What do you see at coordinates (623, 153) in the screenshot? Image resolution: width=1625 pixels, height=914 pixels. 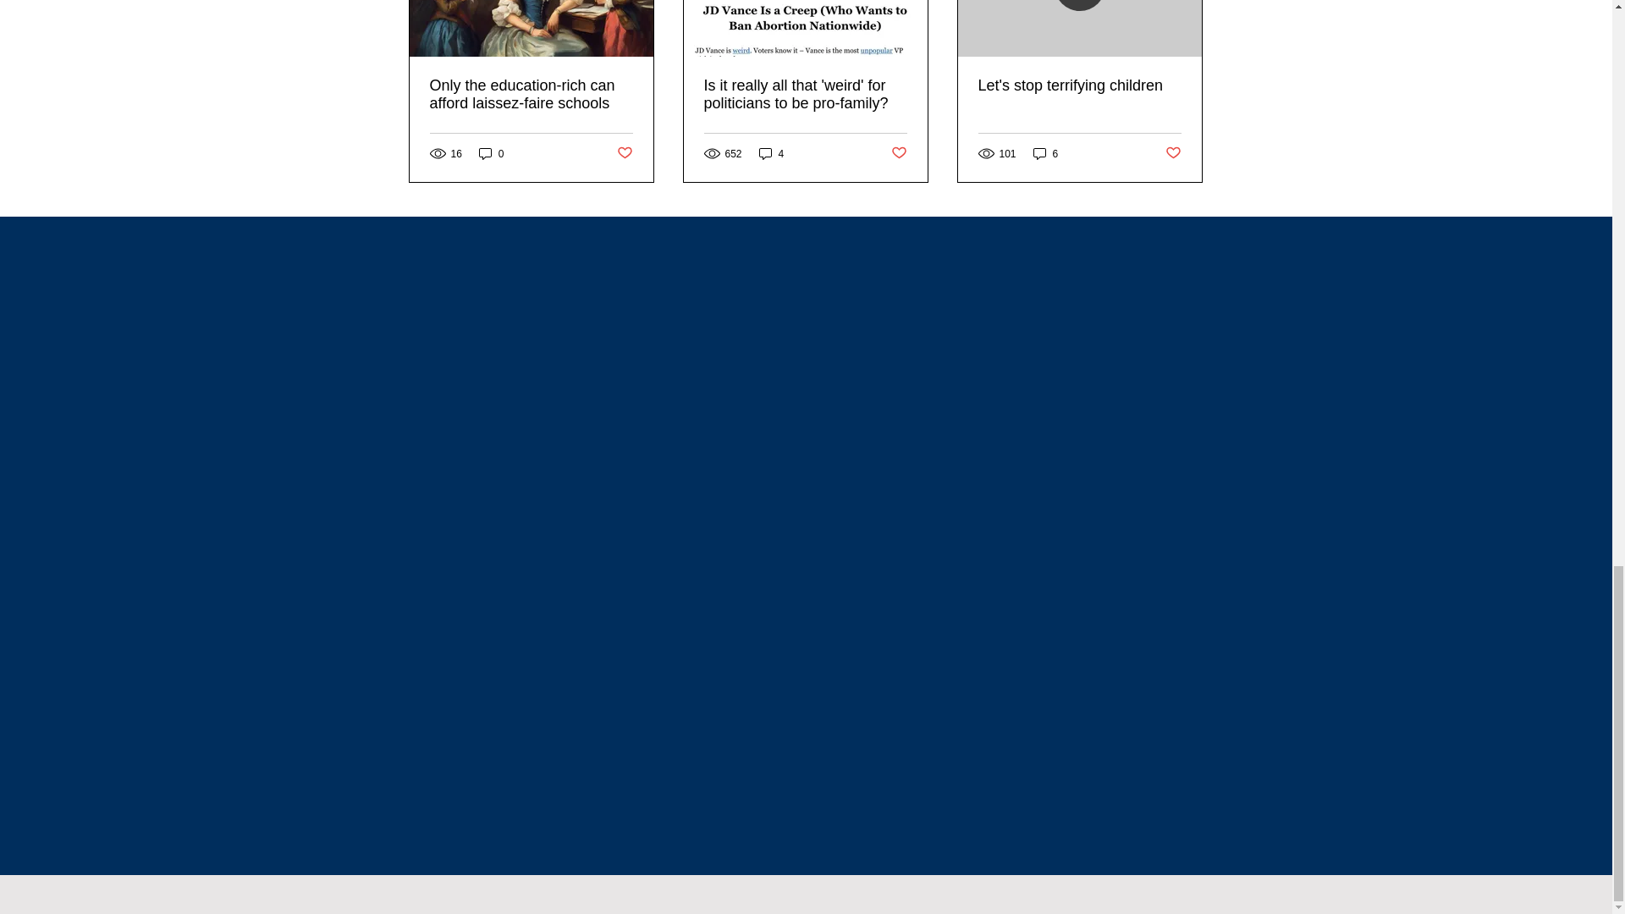 I see `Post not marked as liked` at bounding box center [623, 153].